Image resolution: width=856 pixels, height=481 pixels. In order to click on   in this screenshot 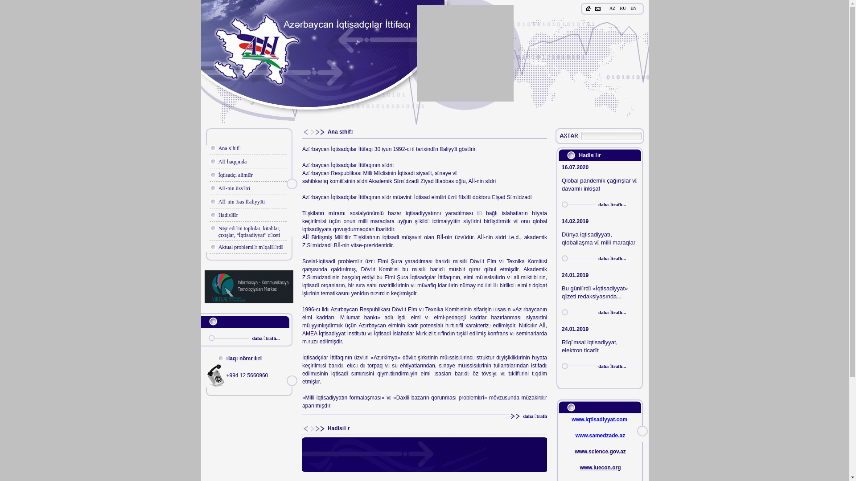, I will do `click(569, 136)`.